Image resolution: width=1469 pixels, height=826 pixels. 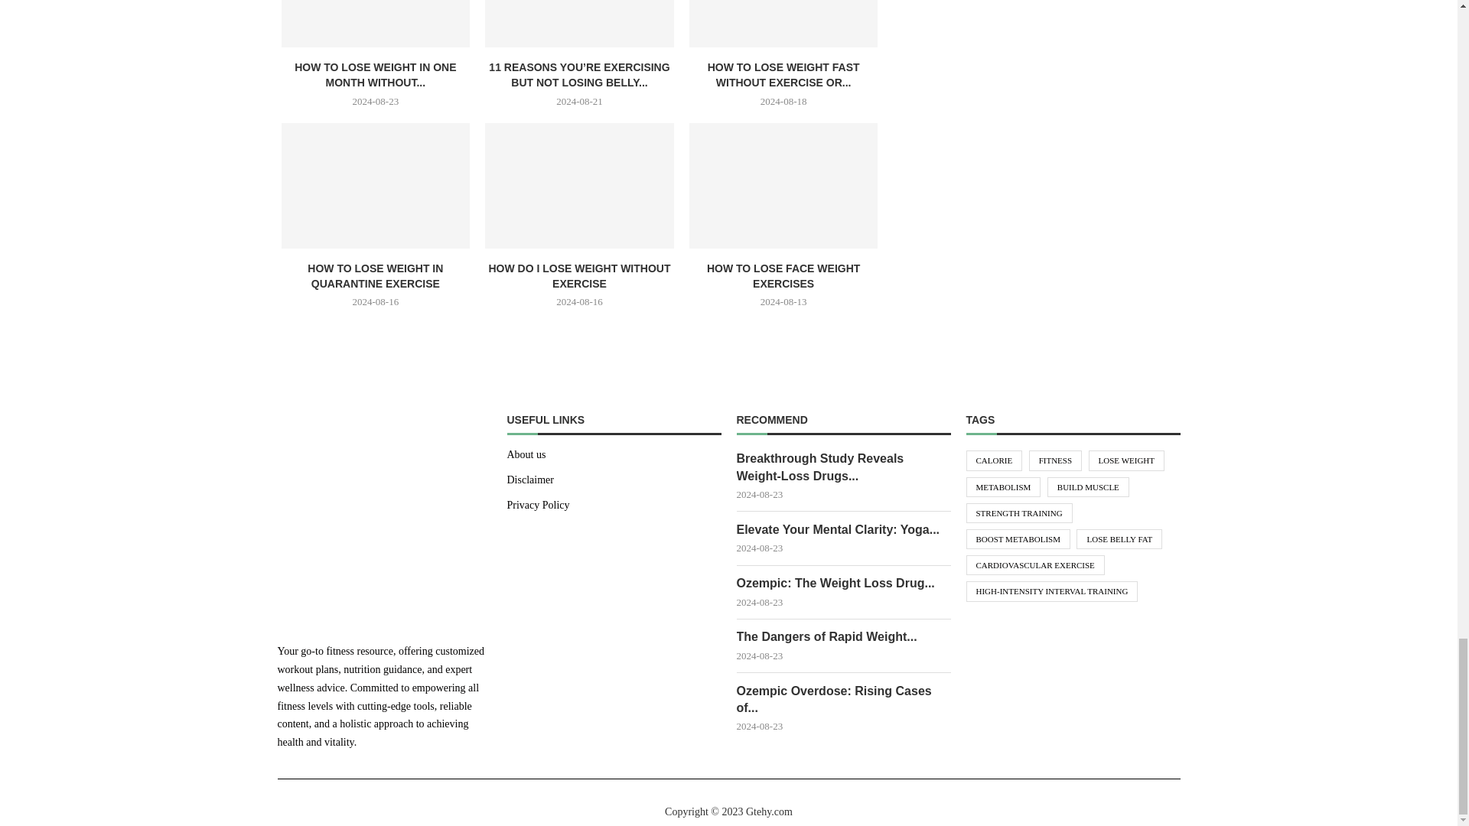 I want to click on How To Lose Weight In One Month Without Exercise, so click(x=376, y=23).